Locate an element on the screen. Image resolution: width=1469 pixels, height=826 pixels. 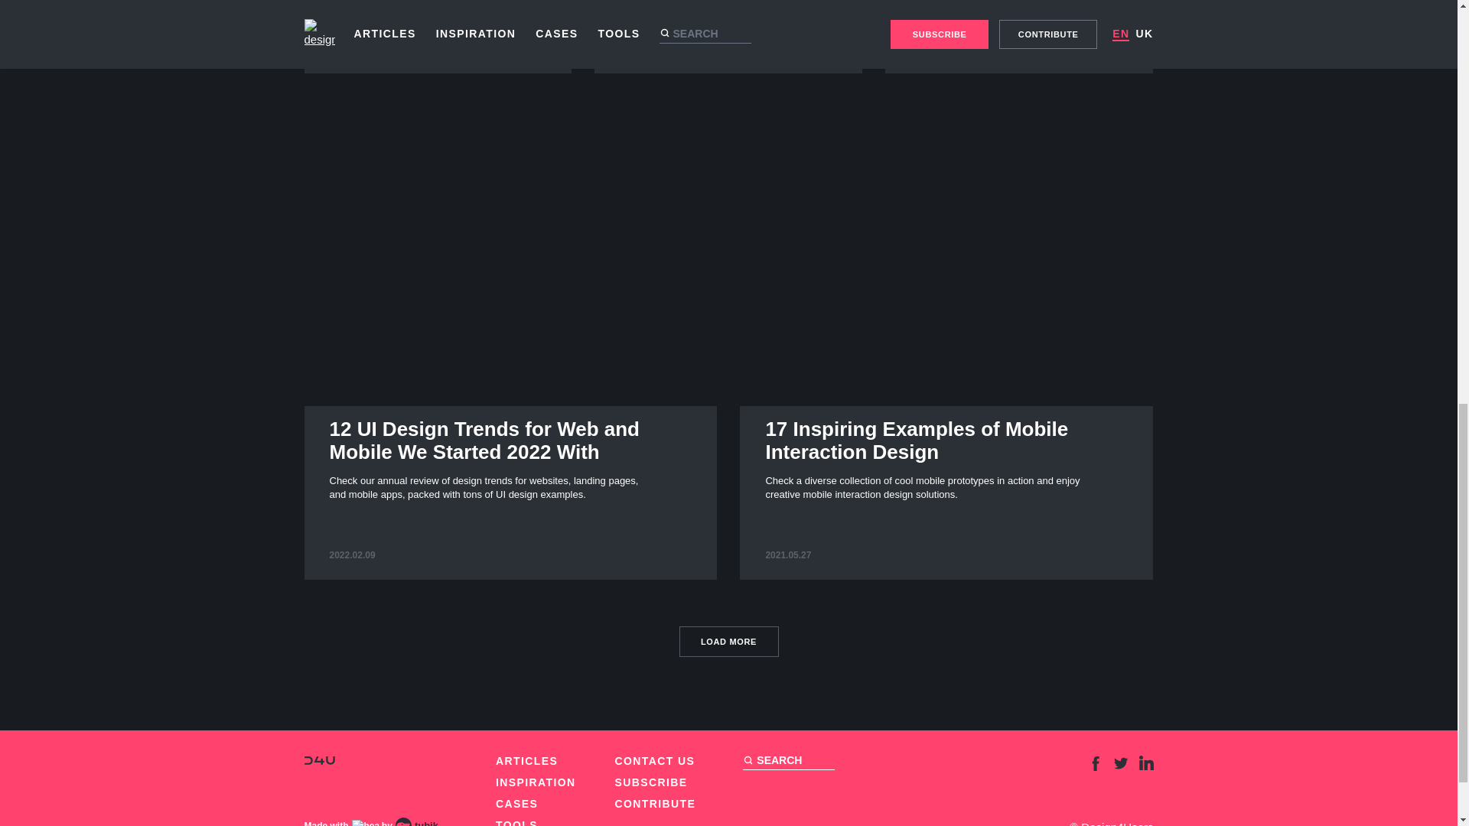
CONTRIBUTE is located at coordinates (656, 804).